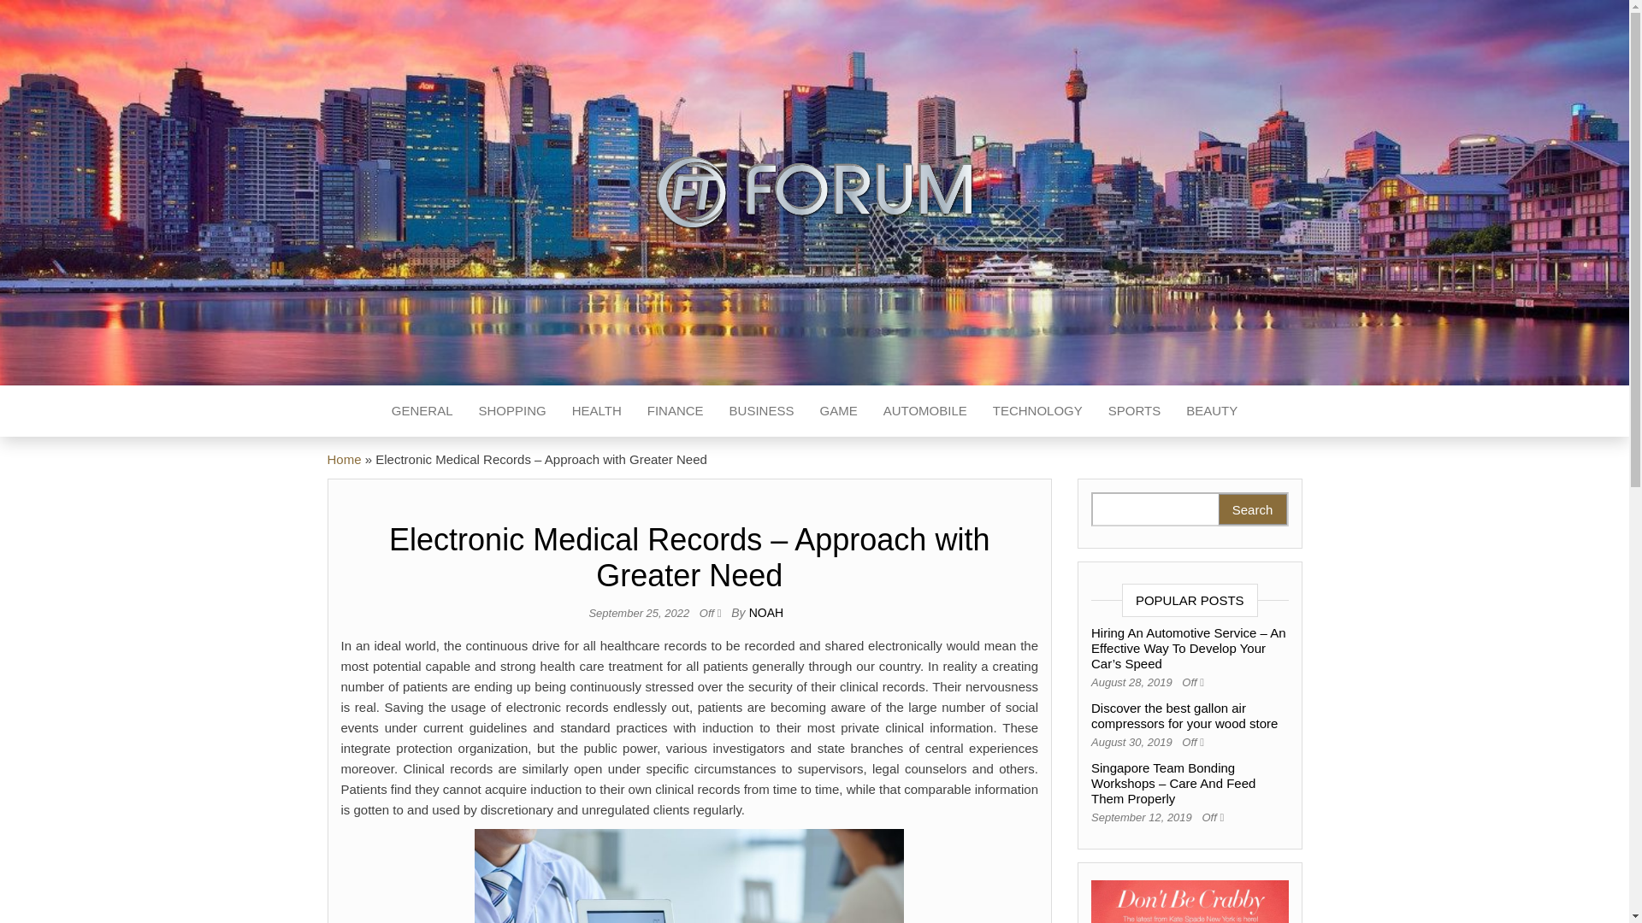 The image size is (1642, 923). I want to click on Sports, so click(1134, 410).